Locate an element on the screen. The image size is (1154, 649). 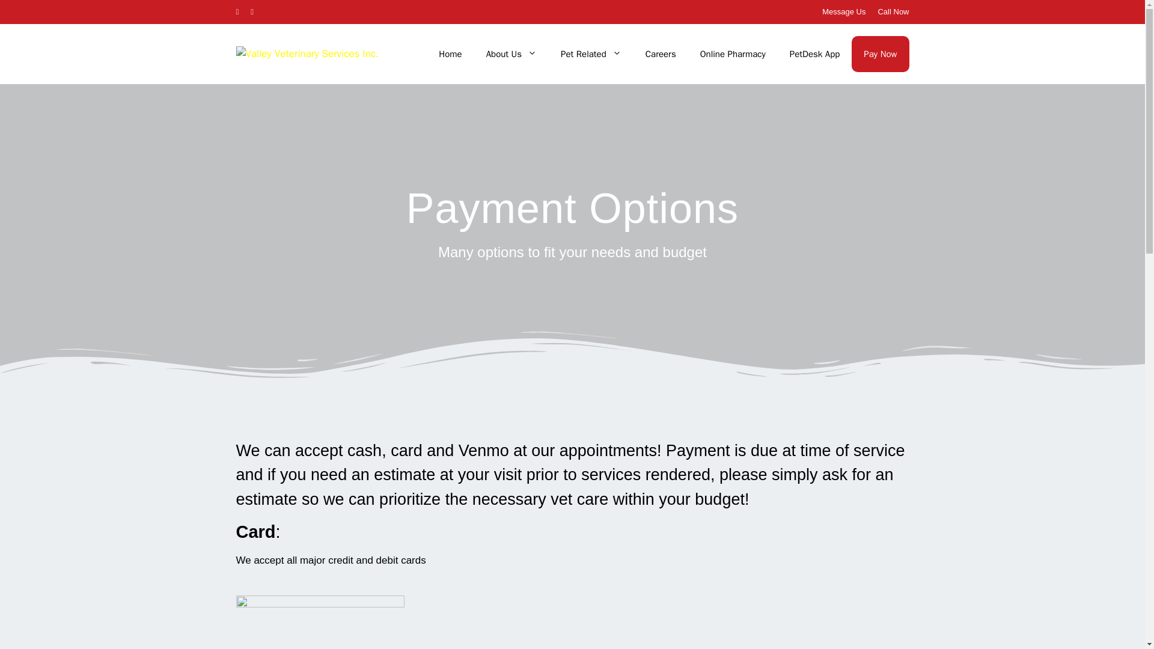
About Us is located at coordinates (511, 54).